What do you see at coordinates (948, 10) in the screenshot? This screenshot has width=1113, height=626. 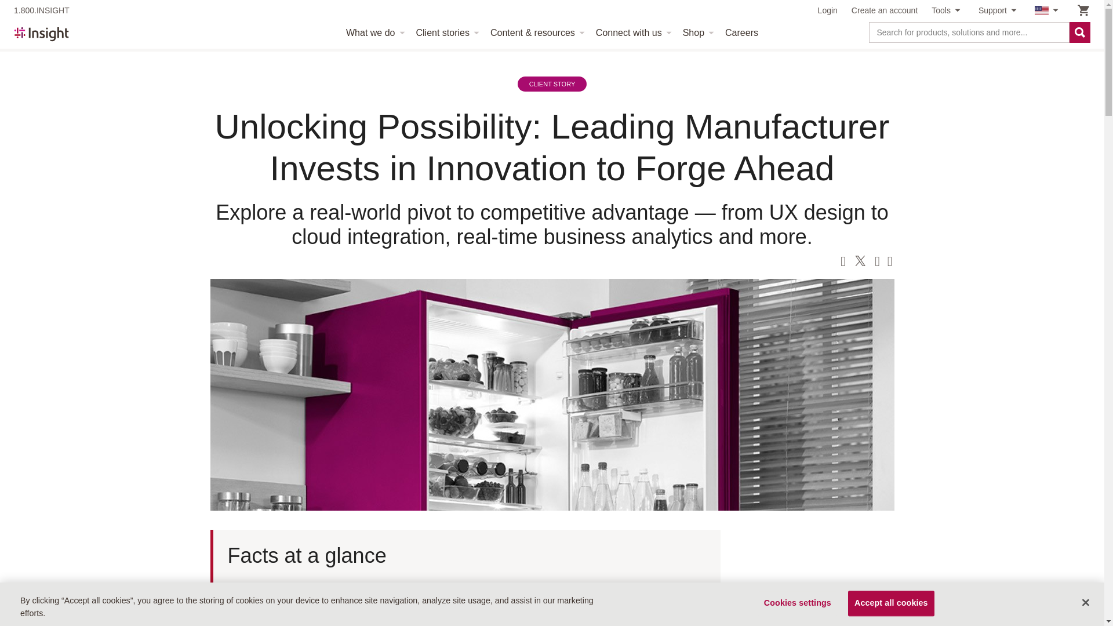 I see `Tools` at bounding box center [948, 10].